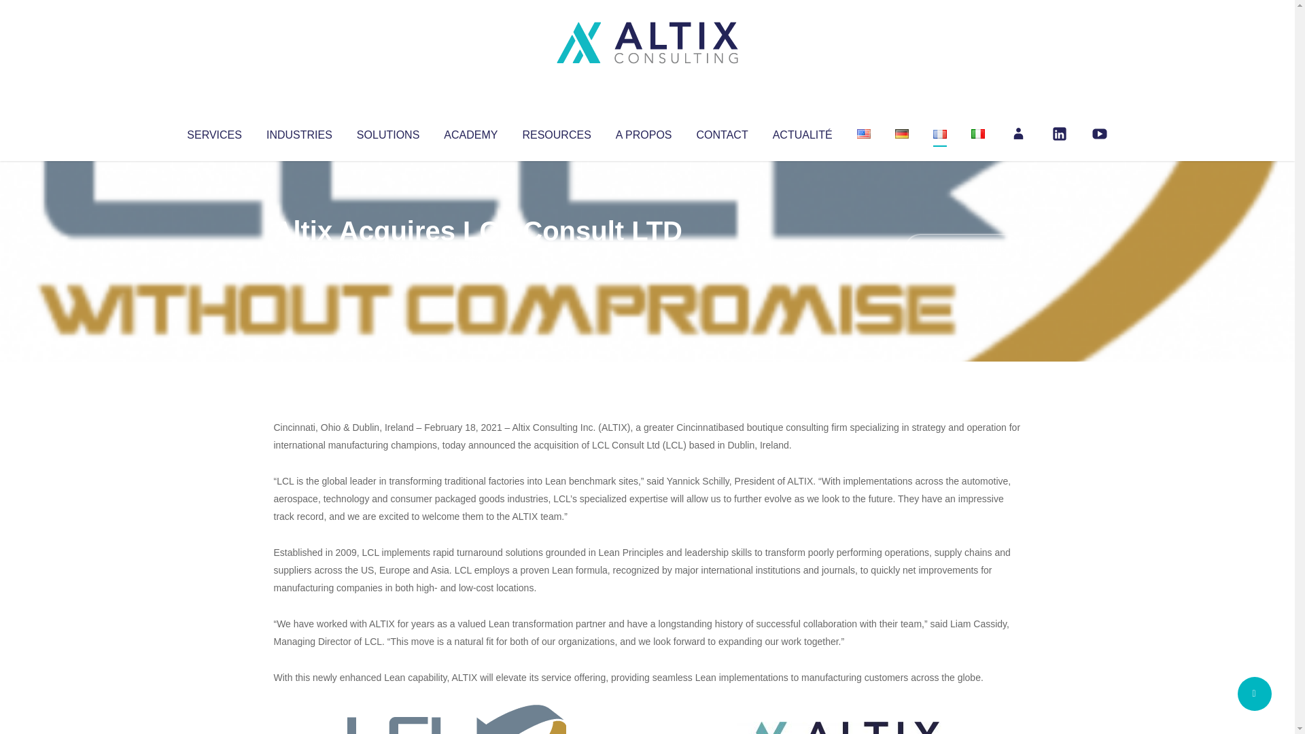 The image size is (1305, 734). What do you see at coordinates (299, 132) in the screenshot?
I see `INDUSTRIES` at bounding box center [299, 132].